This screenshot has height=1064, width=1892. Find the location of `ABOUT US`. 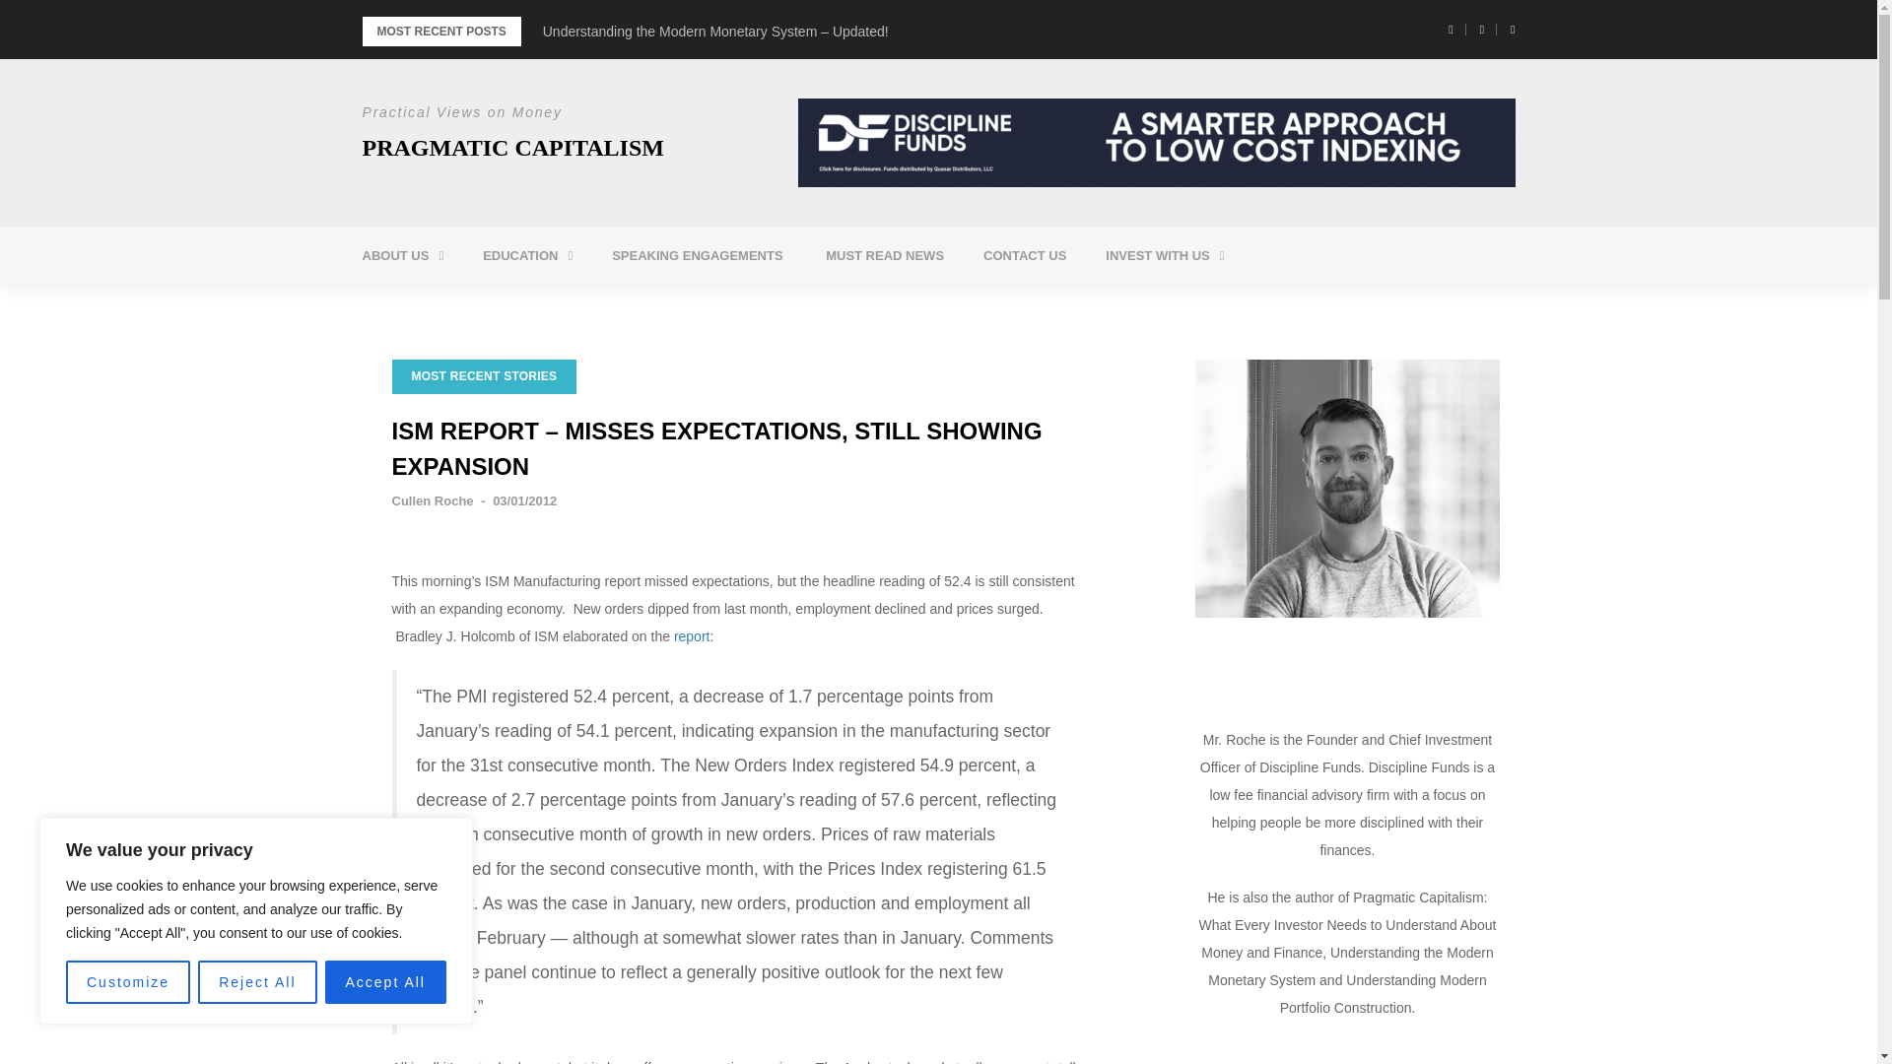

ABOUT US is located at coordinates (402, 256).